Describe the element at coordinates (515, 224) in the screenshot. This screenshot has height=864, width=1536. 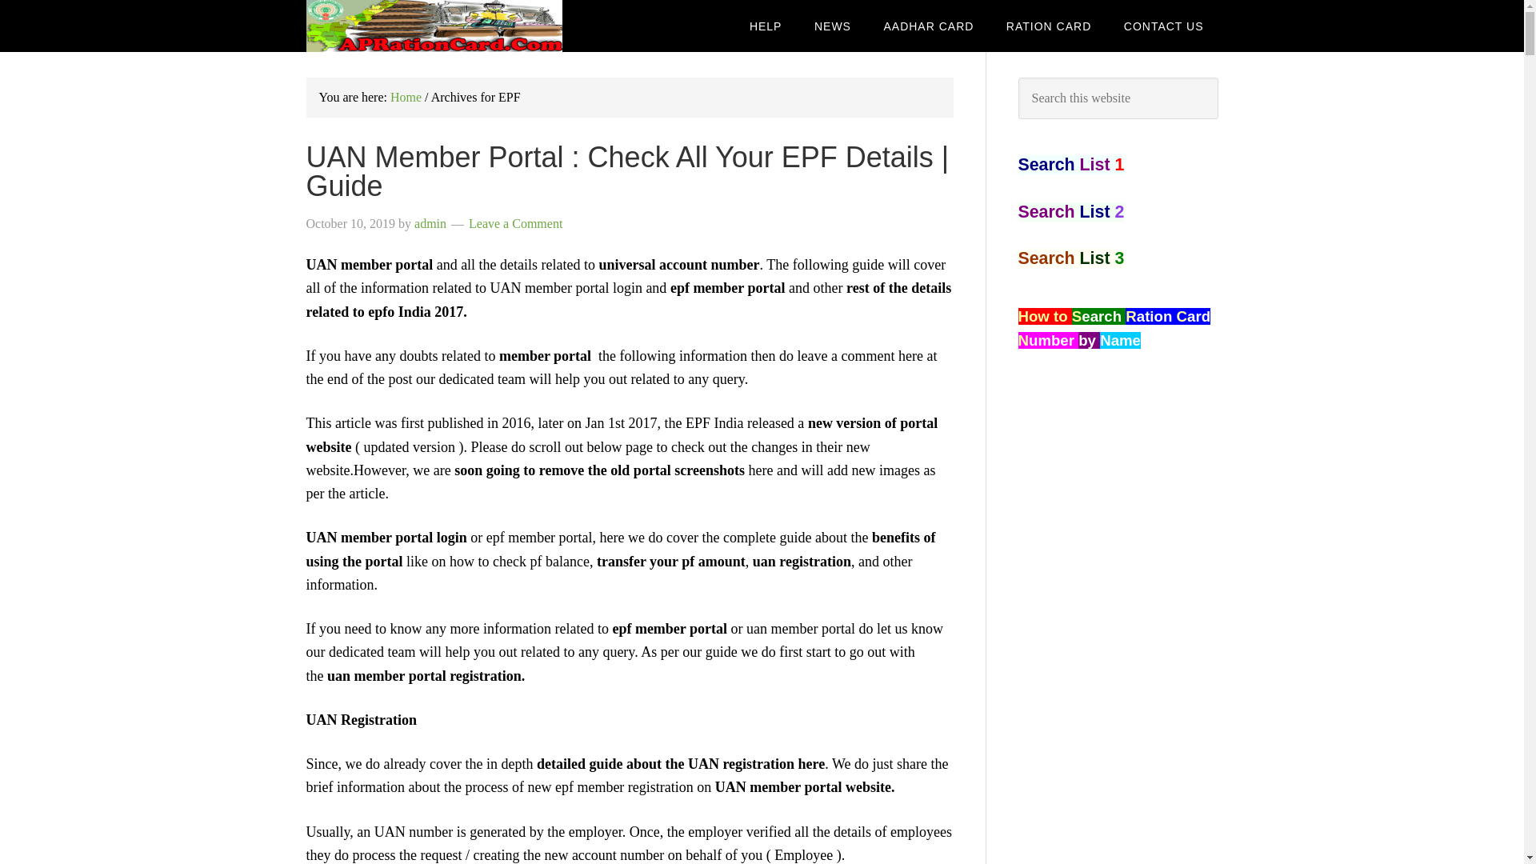
I see `Leave a Comment` at that location.